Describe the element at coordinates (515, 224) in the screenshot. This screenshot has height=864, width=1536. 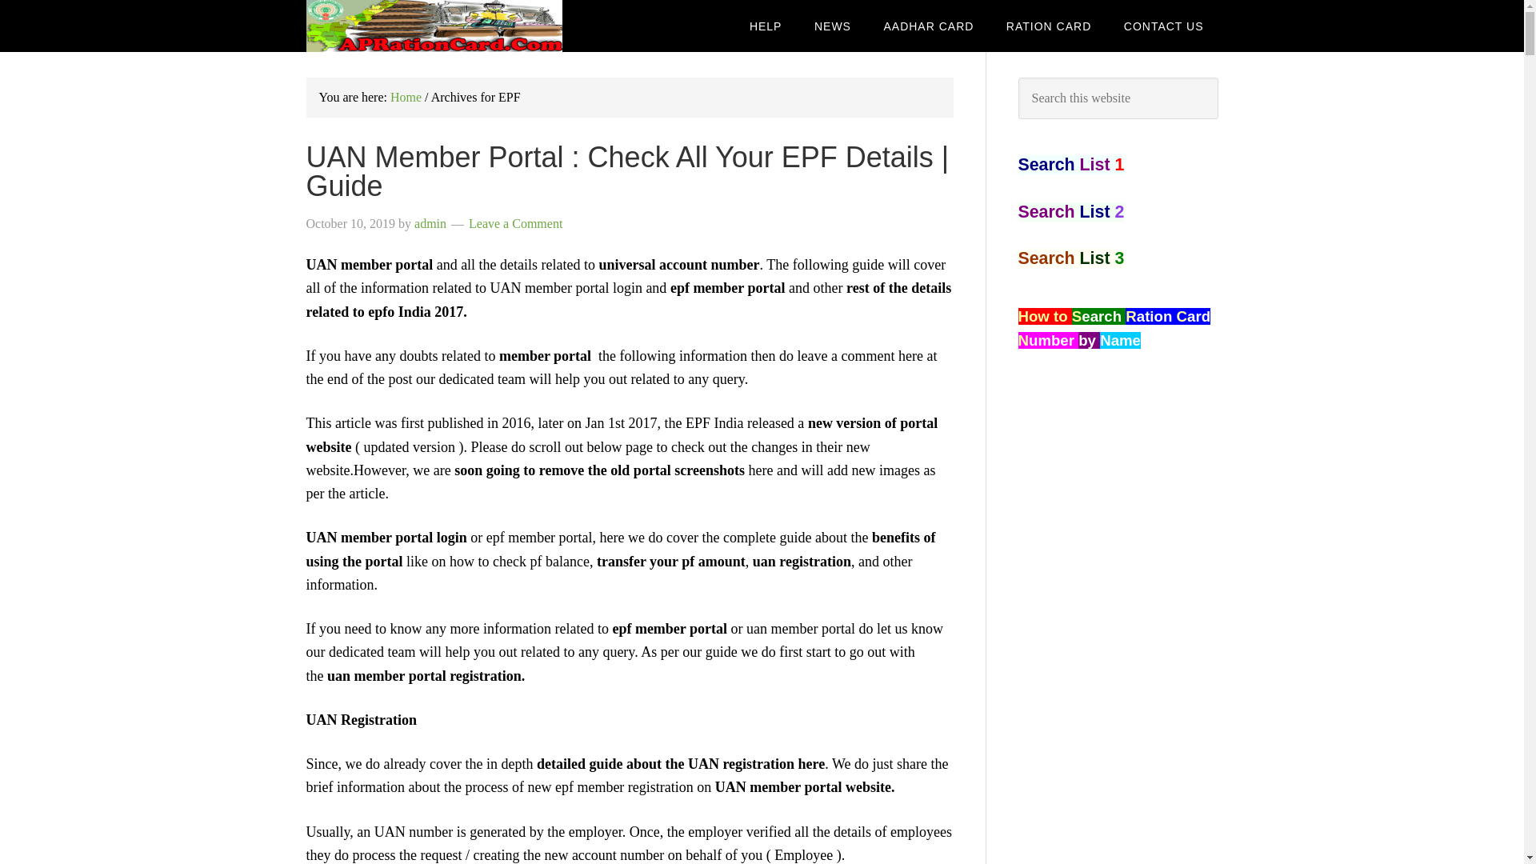
I see `Leave a Comment` at that location.